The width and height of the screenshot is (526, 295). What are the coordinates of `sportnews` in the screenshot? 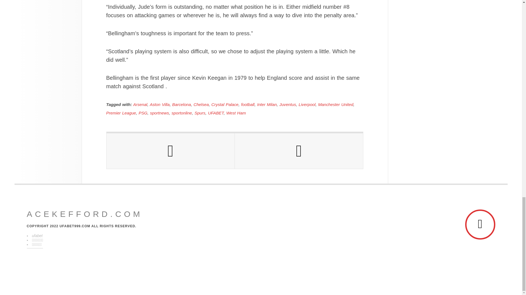 It's located at (159, 113).